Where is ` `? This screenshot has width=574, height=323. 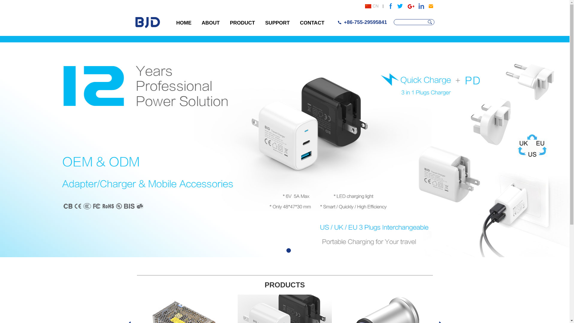
  is located at coordinates (431, 22).